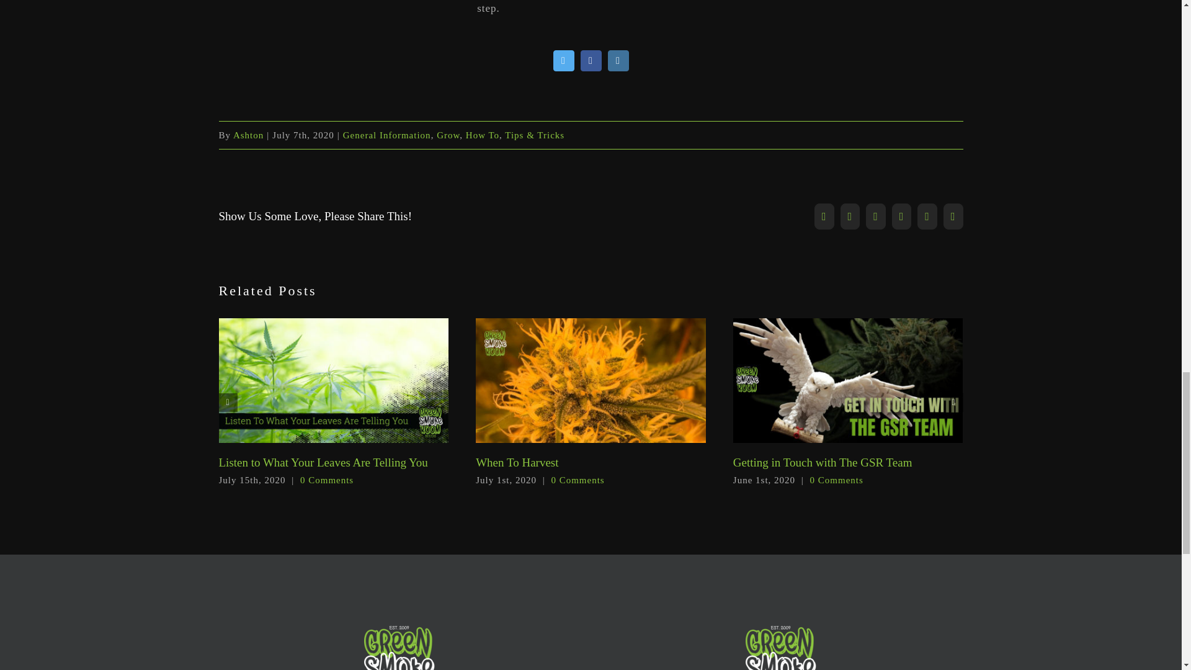 Image resolution: width=1191 pixels, height=670 pixels. What do you see at coordinates (387, 135) in the screenshot?
I see `General Information` at bounding box center [387, 135].